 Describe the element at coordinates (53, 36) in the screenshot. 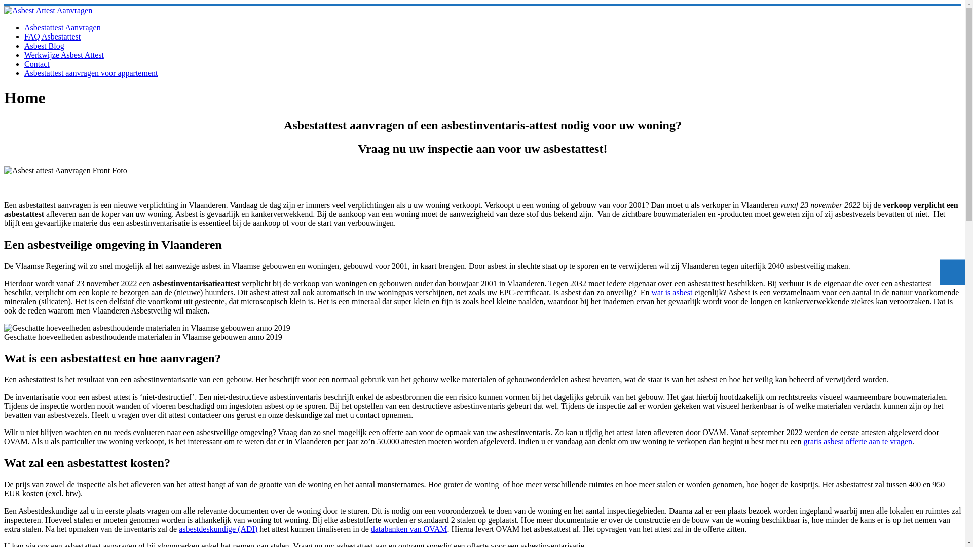

I see `FAQ Asbestattest` at that location.